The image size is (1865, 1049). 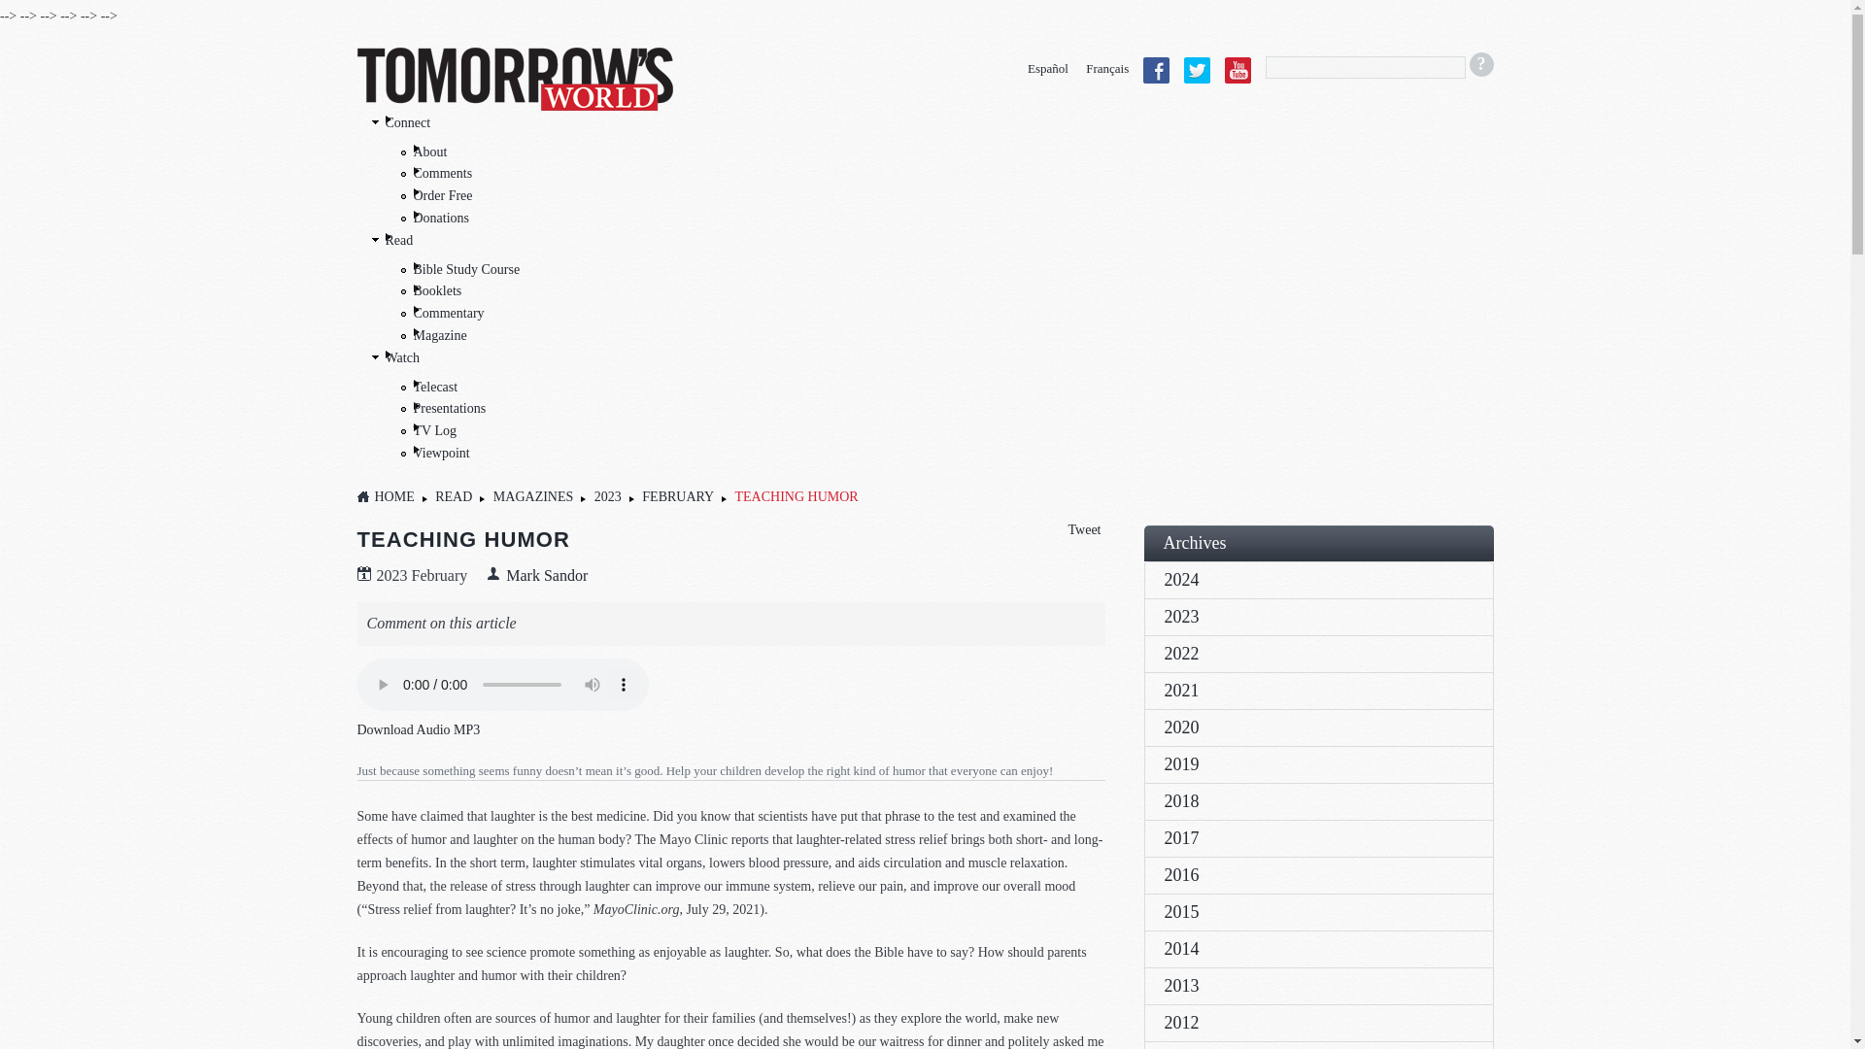 I want to click on Watch, so click(x=400, y=357).